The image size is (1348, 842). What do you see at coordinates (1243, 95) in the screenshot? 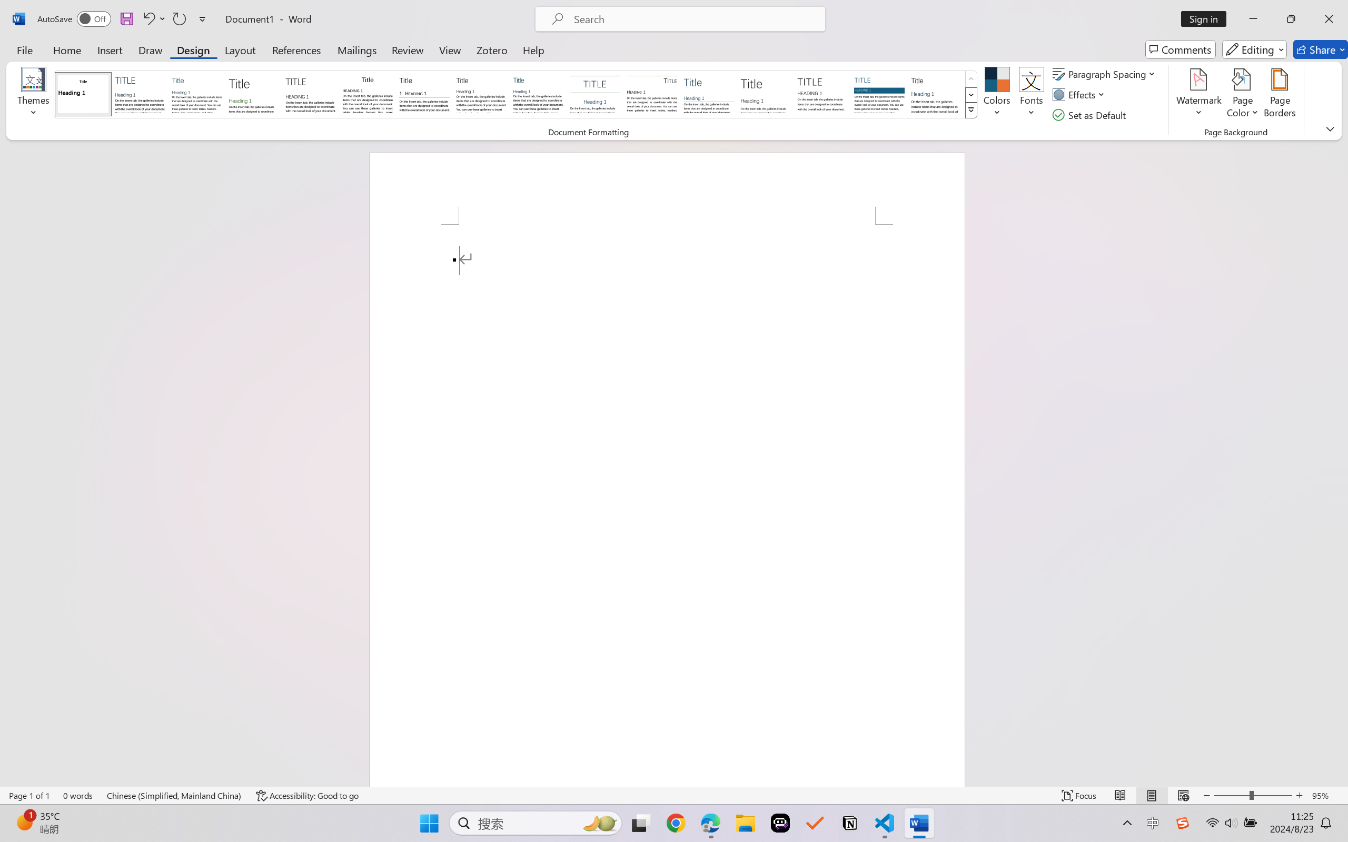
I see `Page Color` at bounding box center [1243, 95].